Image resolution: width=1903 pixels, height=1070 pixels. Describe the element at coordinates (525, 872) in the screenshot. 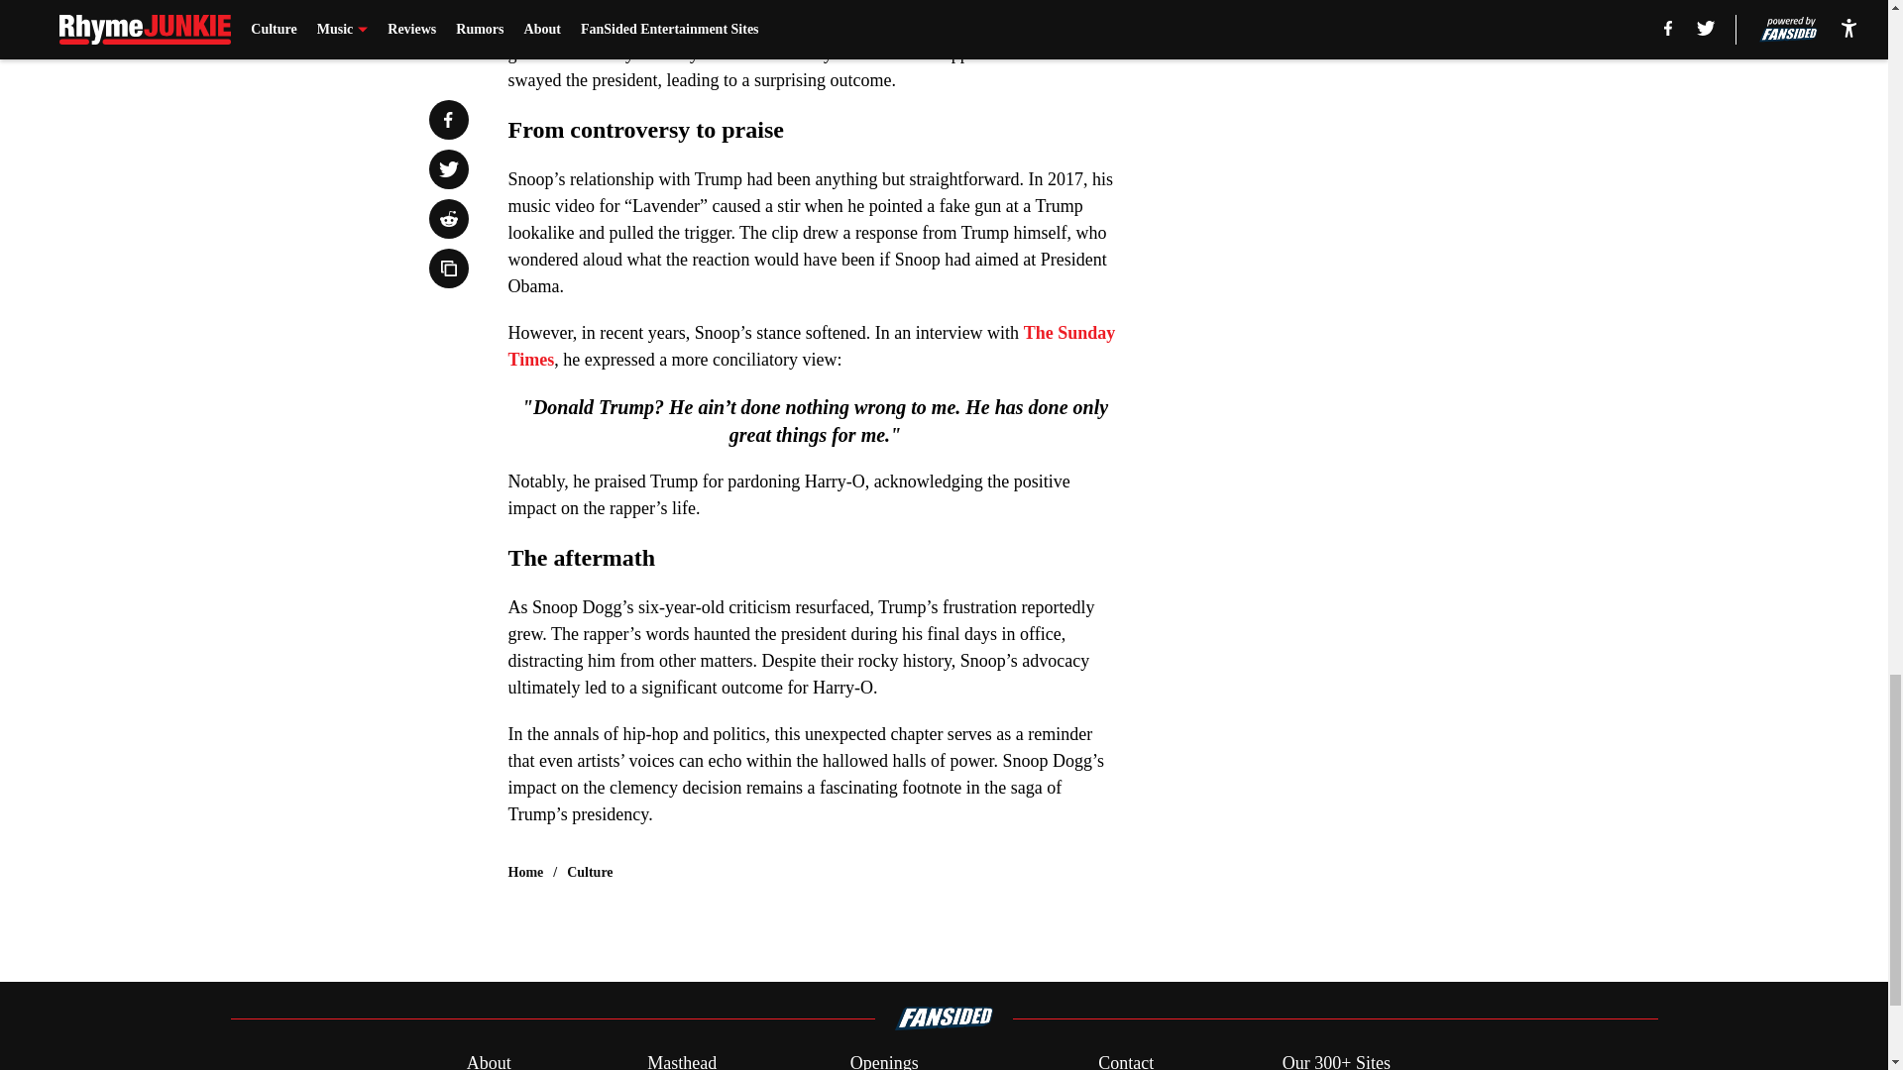

I see `Home` at that location.